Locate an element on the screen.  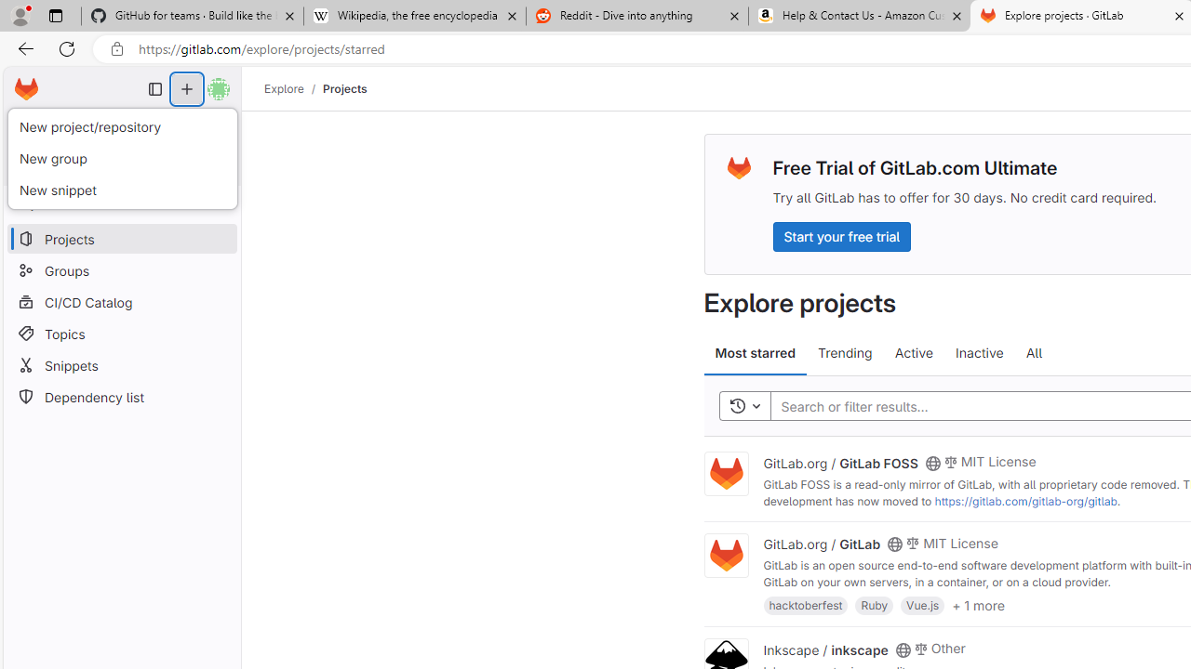
All is located at coordinates (1034, 353).